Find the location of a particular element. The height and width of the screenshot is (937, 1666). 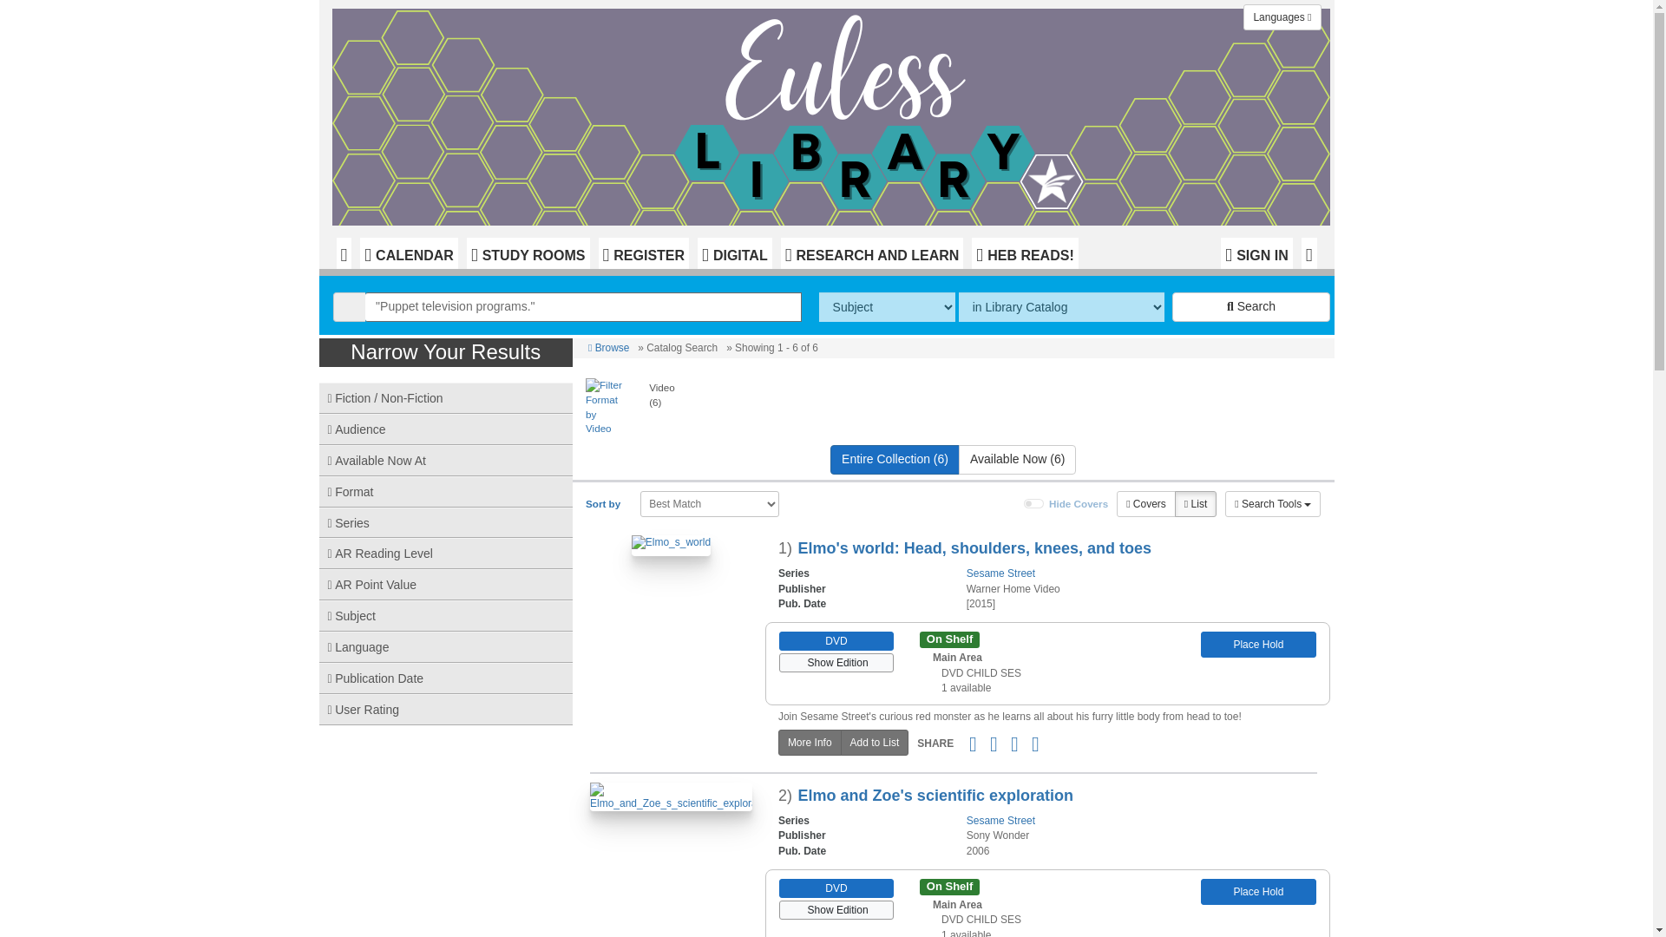

STUDY ROOMS is located at coordinates (528, 253).